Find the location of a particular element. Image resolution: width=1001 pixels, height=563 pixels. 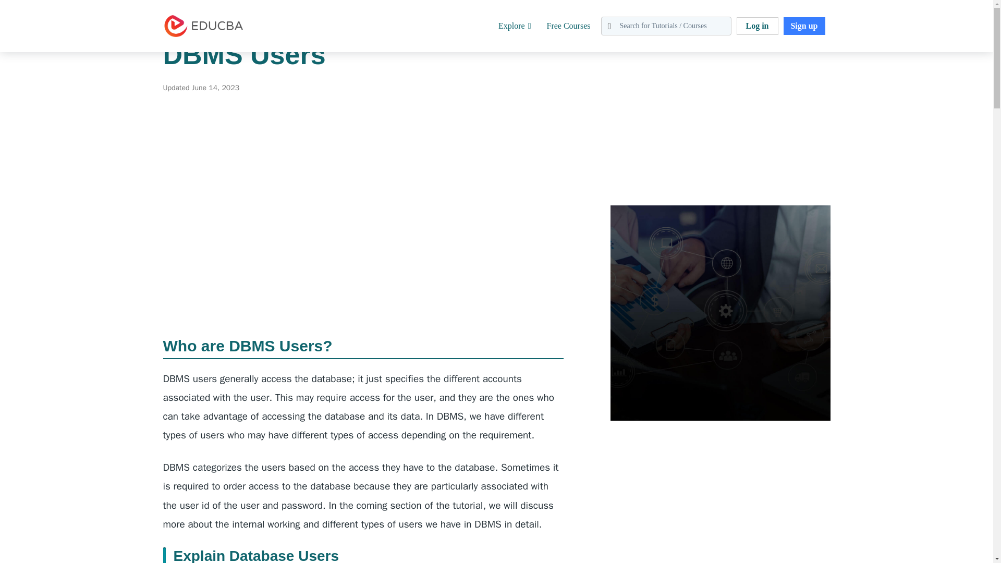

Data Science is located at coordinates (49, 6).